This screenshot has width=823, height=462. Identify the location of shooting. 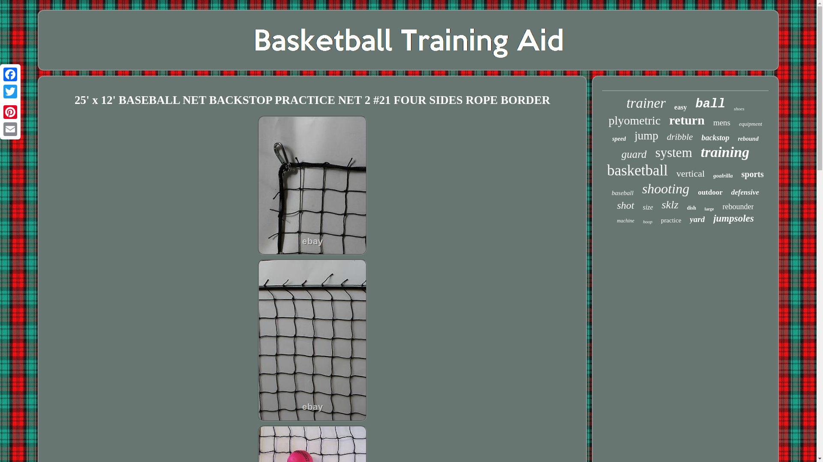
(665, 189).